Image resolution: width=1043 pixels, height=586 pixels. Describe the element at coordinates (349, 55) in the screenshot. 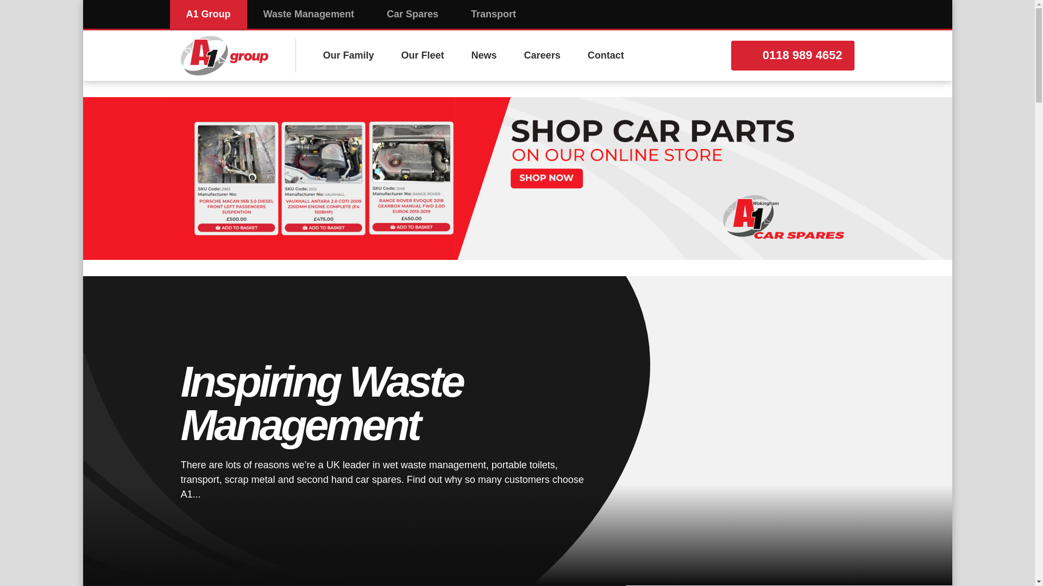

I see `Our Family` at that location.